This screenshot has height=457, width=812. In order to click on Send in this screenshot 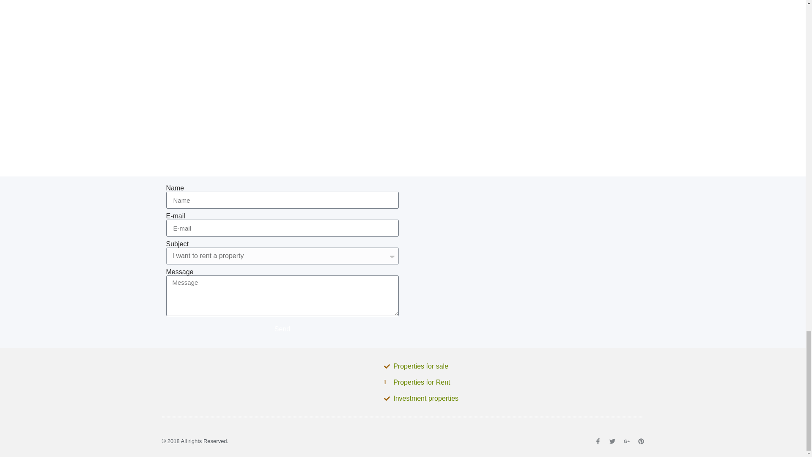, I will do `click(282, 329)`.